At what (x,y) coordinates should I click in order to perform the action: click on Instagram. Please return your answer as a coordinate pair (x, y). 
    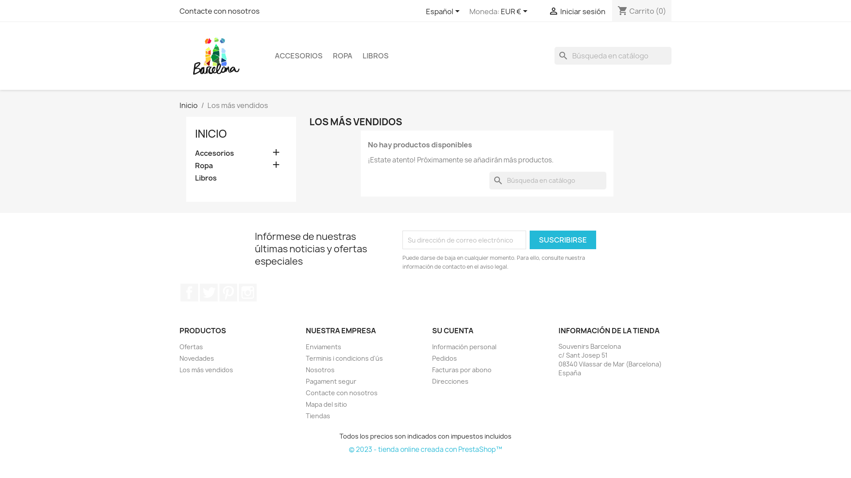
    Looking at the image, I should click on (248, 293).